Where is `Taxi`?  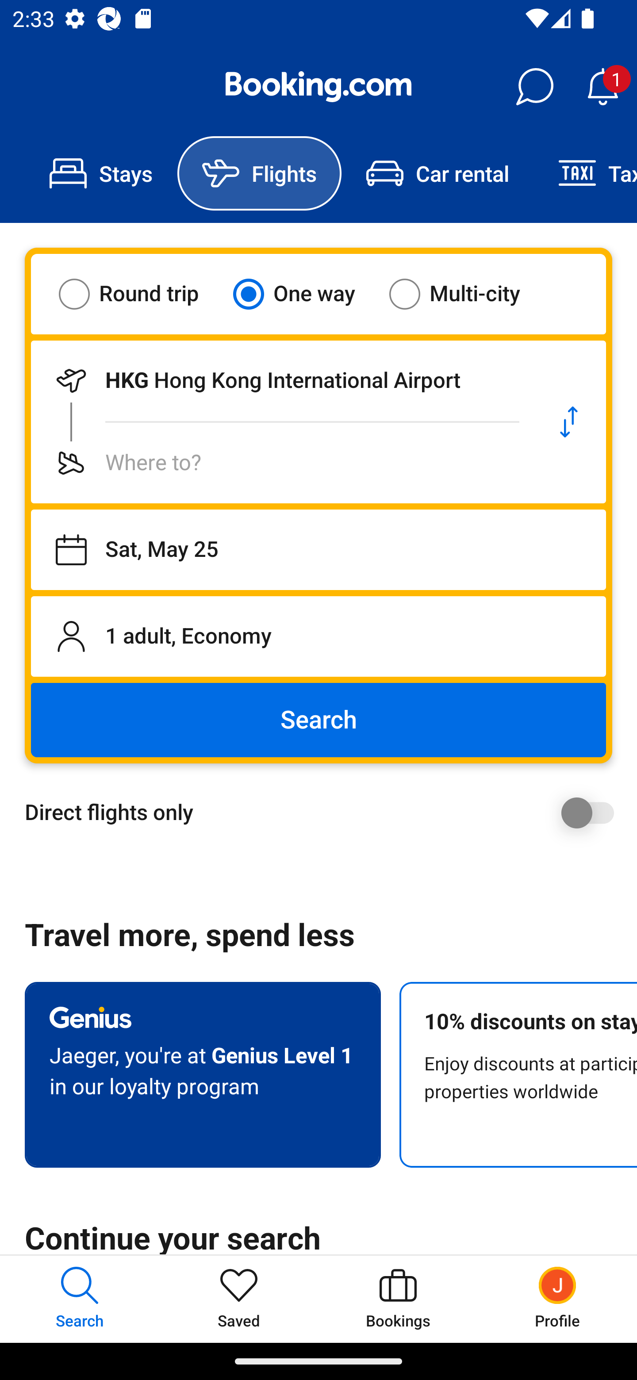
Taxi is located at coordinates (585, 173).